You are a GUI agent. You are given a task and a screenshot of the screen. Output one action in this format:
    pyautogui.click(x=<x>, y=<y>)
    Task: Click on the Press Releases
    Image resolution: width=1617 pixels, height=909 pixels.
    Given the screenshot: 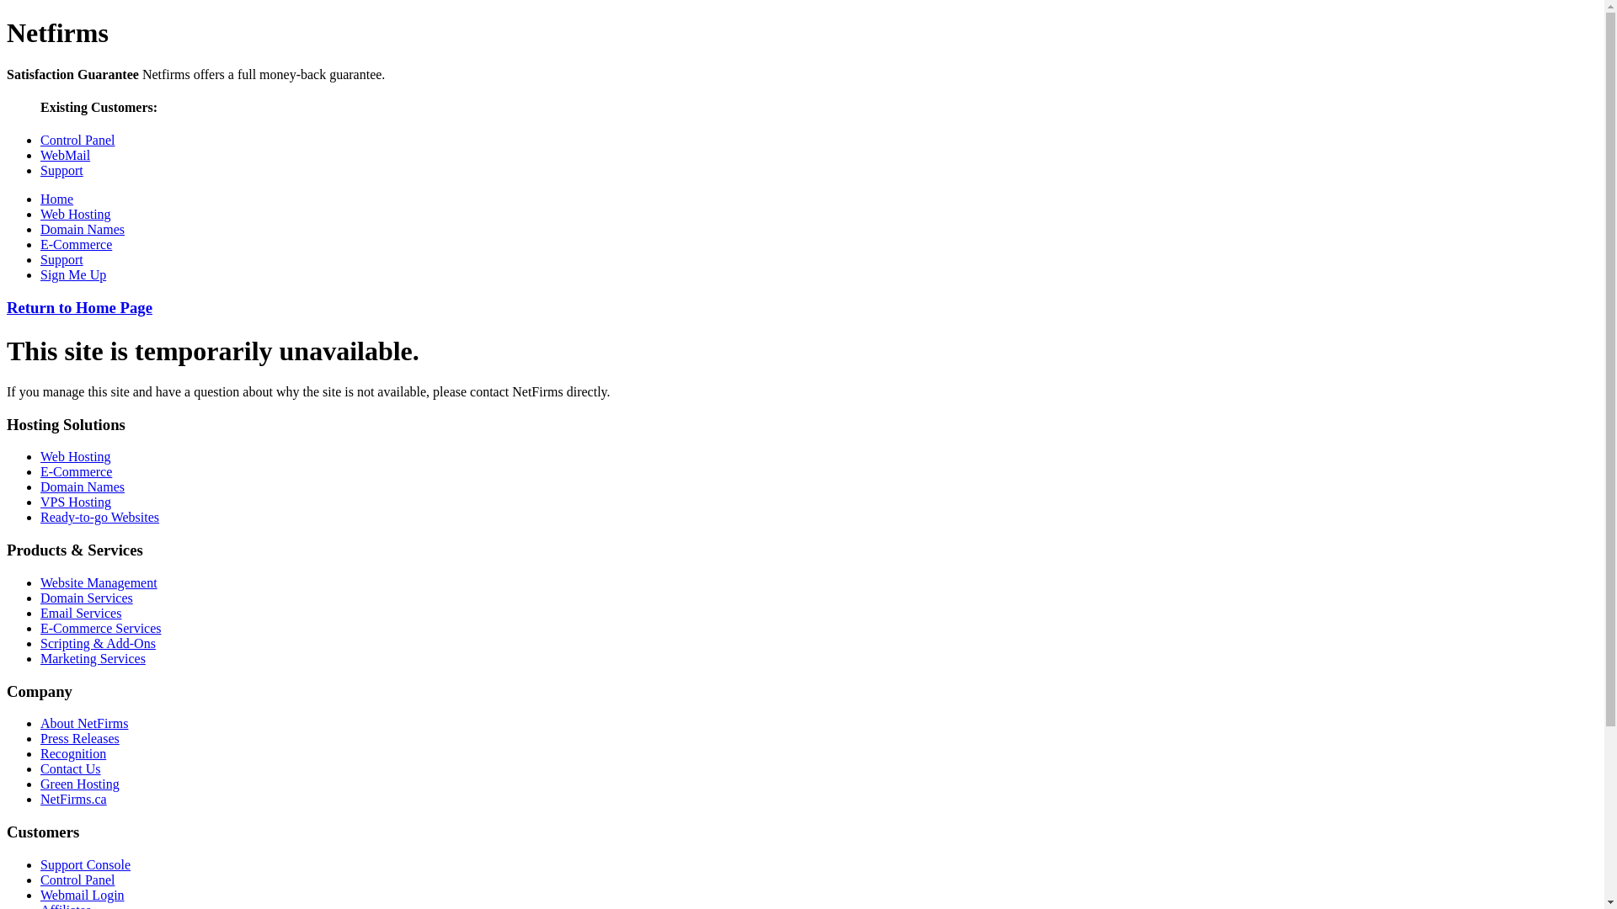 What is the action you would take?
    pyautogui.click(x=80, y=739)
    